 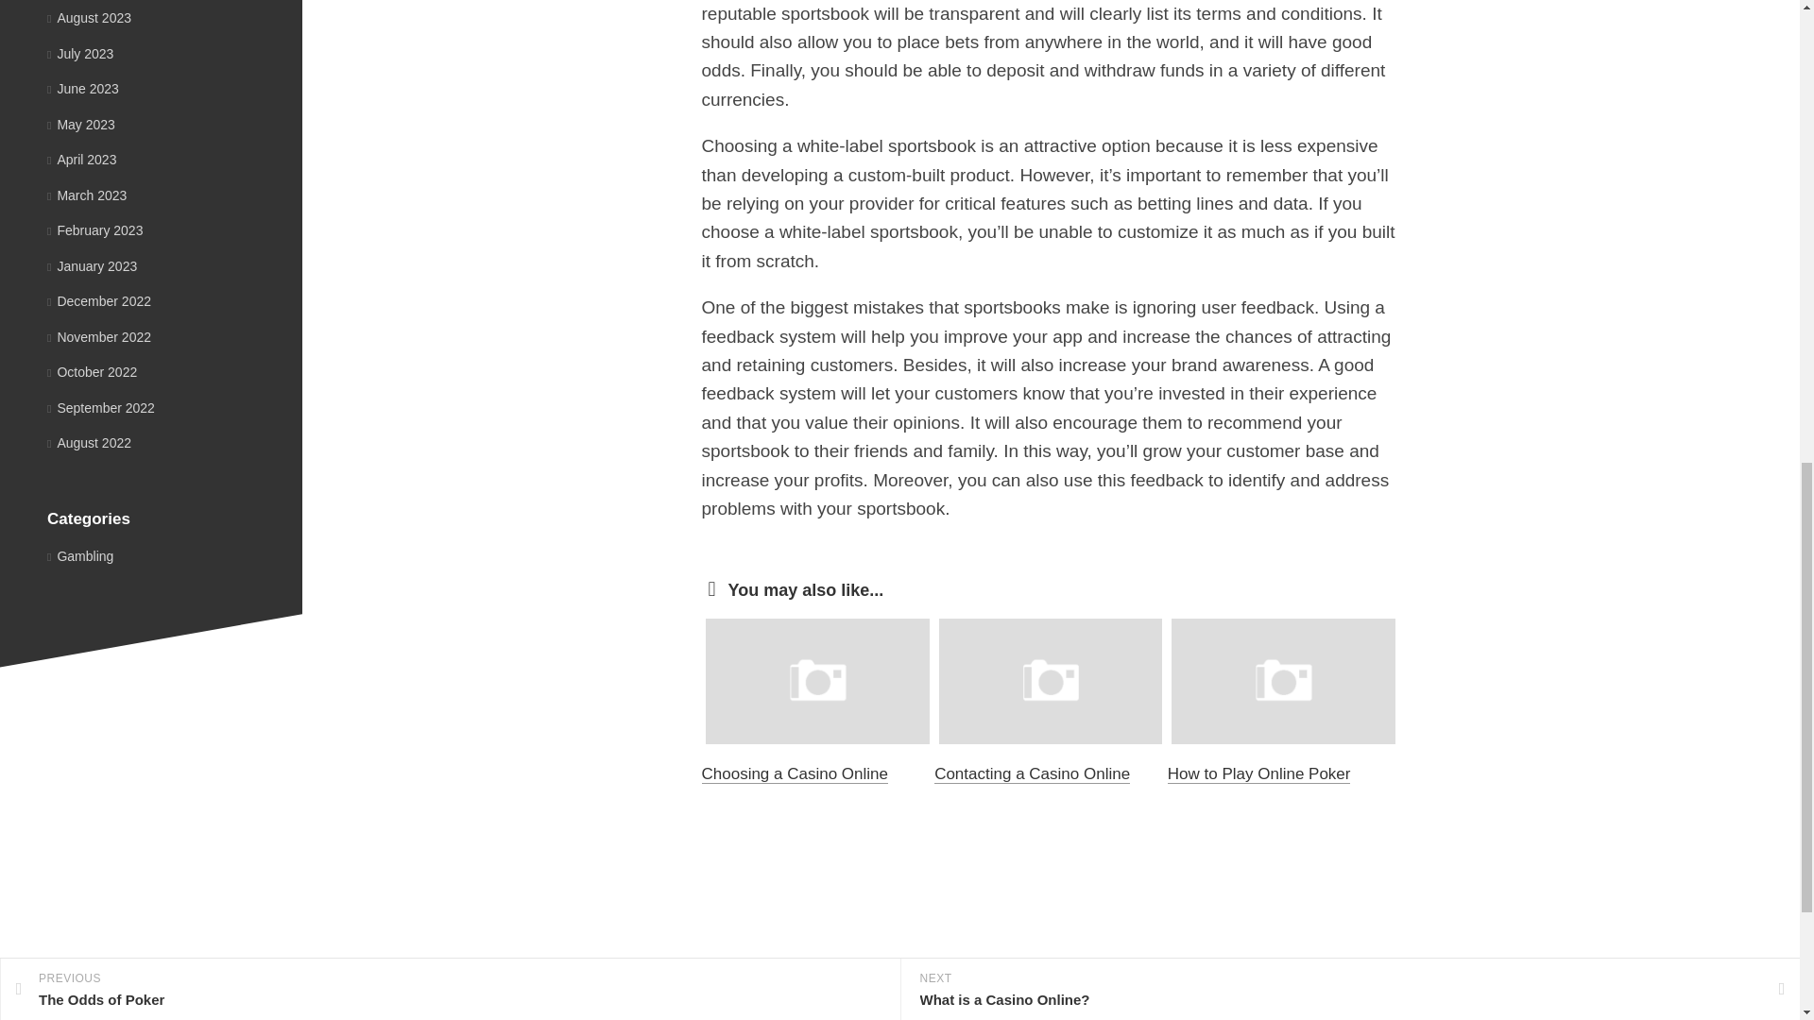 What do you see at coordinates (92, 266) in the screenshot?
I see `January 2023` at bounding box center [92, 266].